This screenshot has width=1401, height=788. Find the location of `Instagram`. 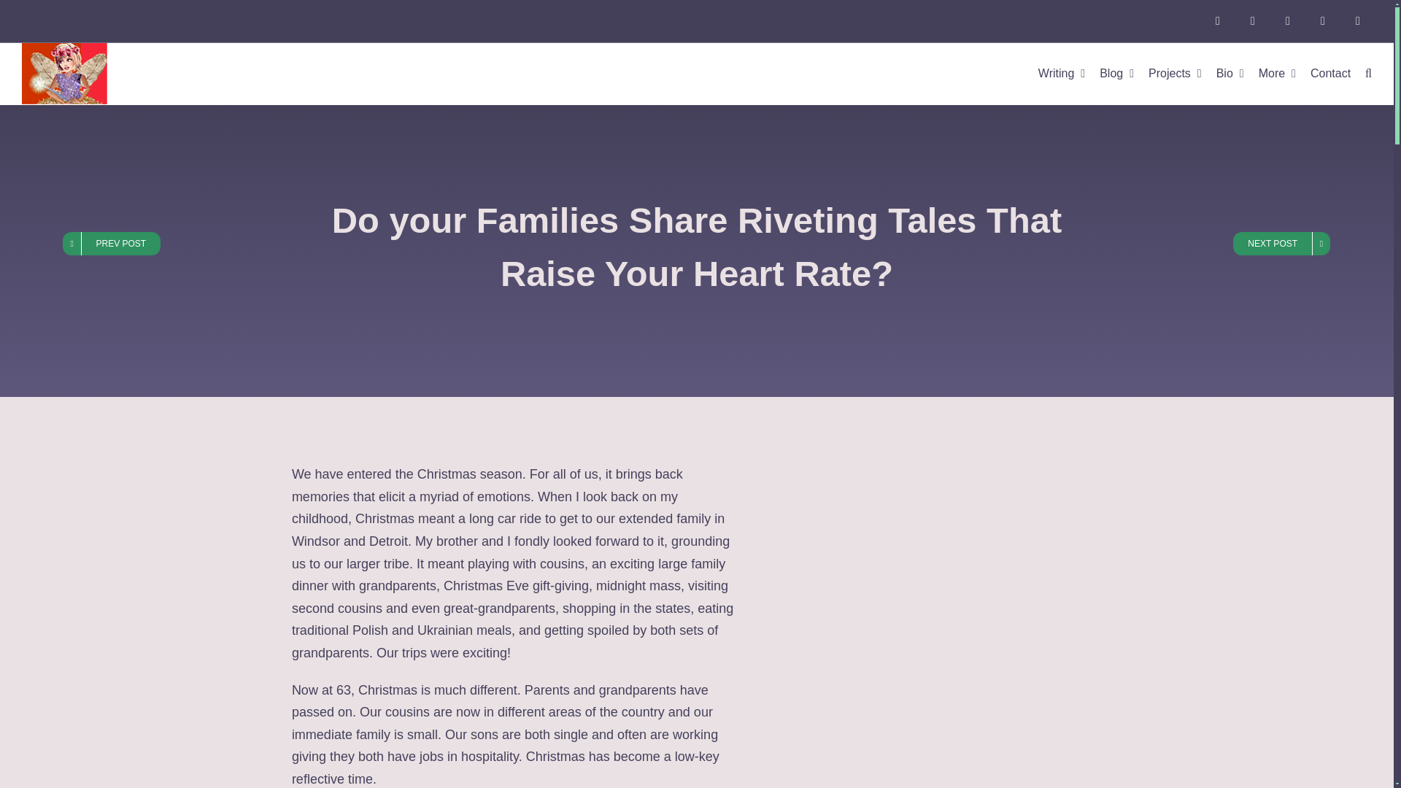

Instagram is located at coordinates (1252, 20).